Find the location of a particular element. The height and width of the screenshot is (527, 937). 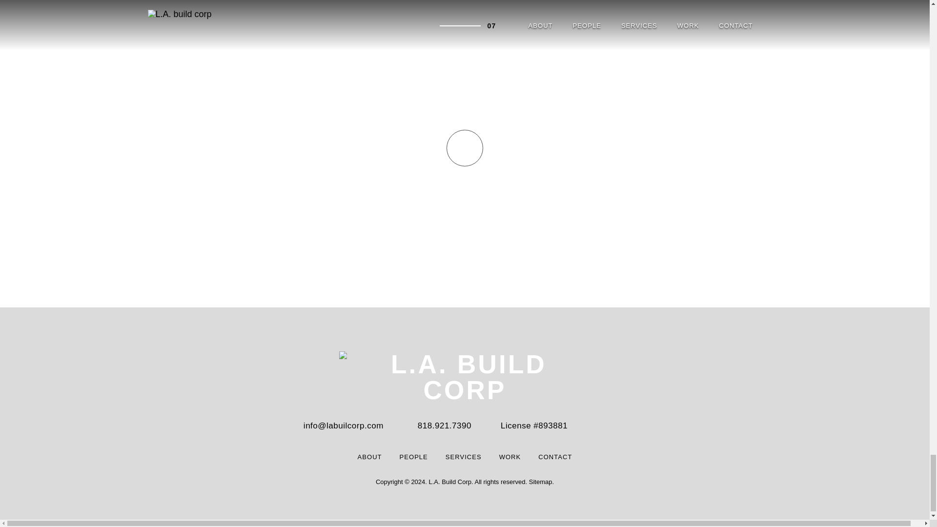

PEOPLE is located at coordinates (414, 457).